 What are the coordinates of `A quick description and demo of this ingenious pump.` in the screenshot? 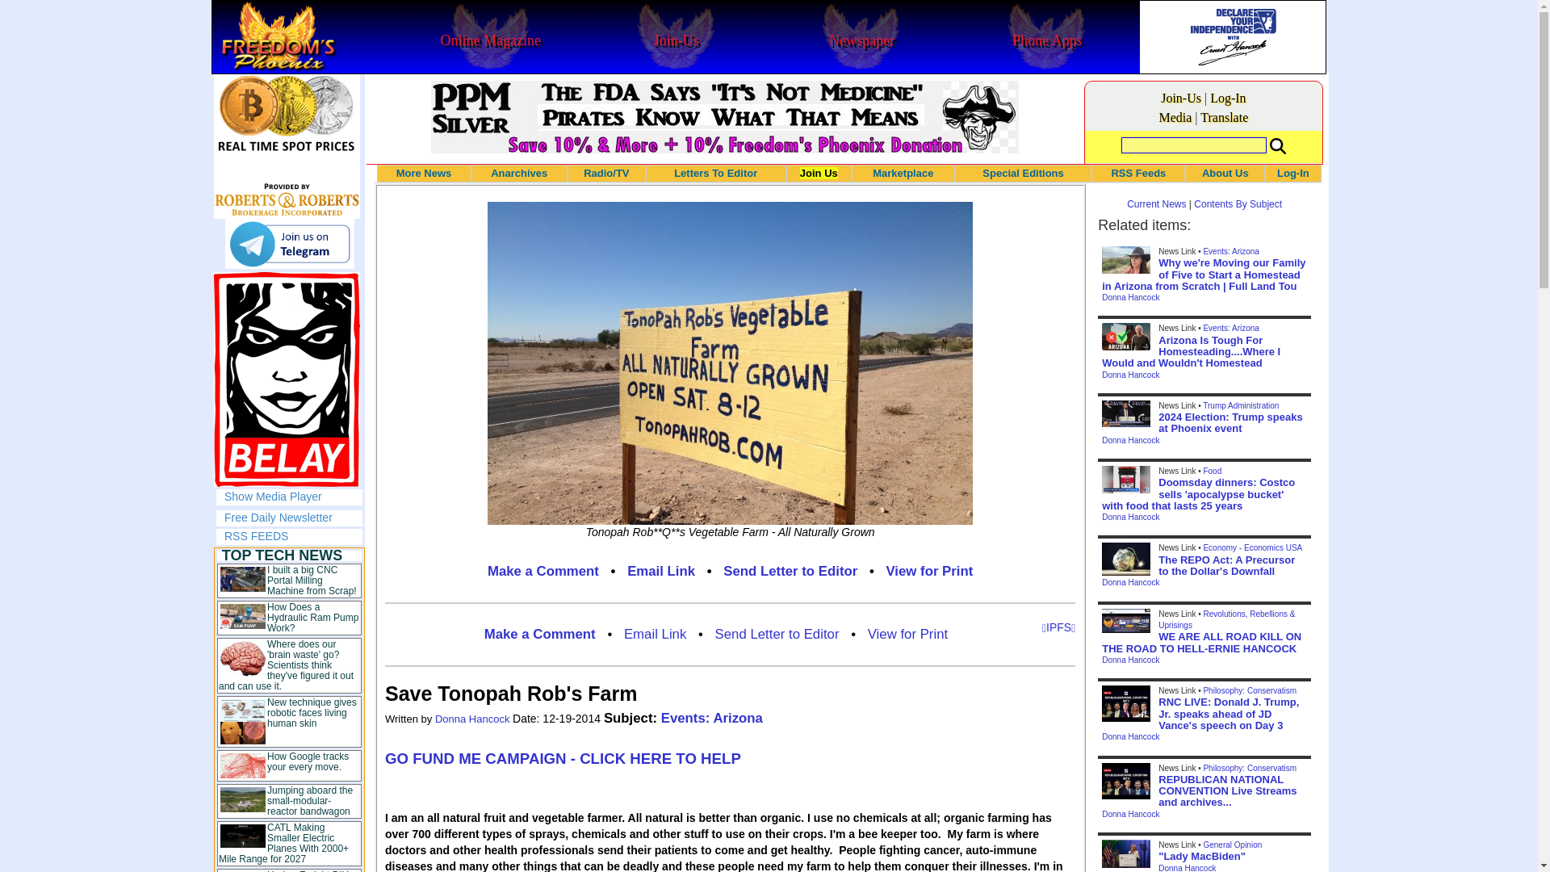 It's located at (312, 618).